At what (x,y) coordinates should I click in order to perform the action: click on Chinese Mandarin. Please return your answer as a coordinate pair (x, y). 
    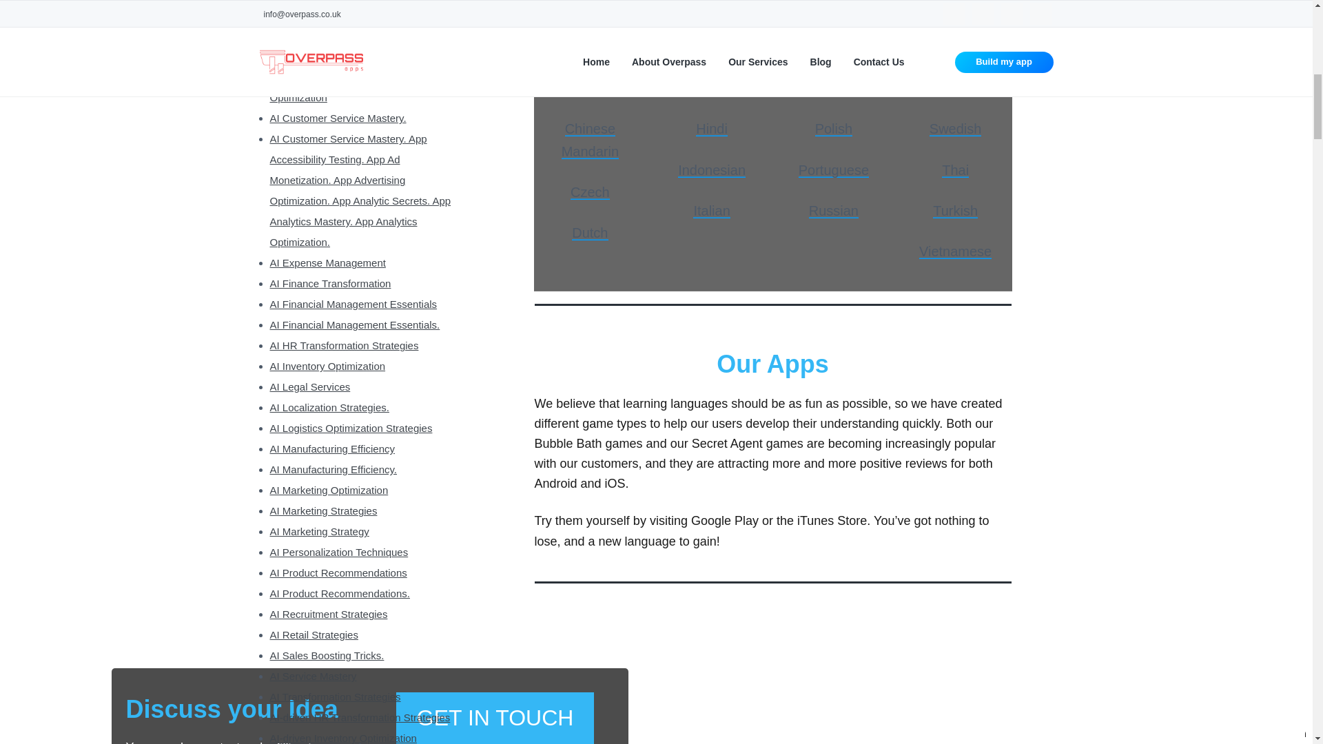
    Looking at the image, I should click on (590, 140).